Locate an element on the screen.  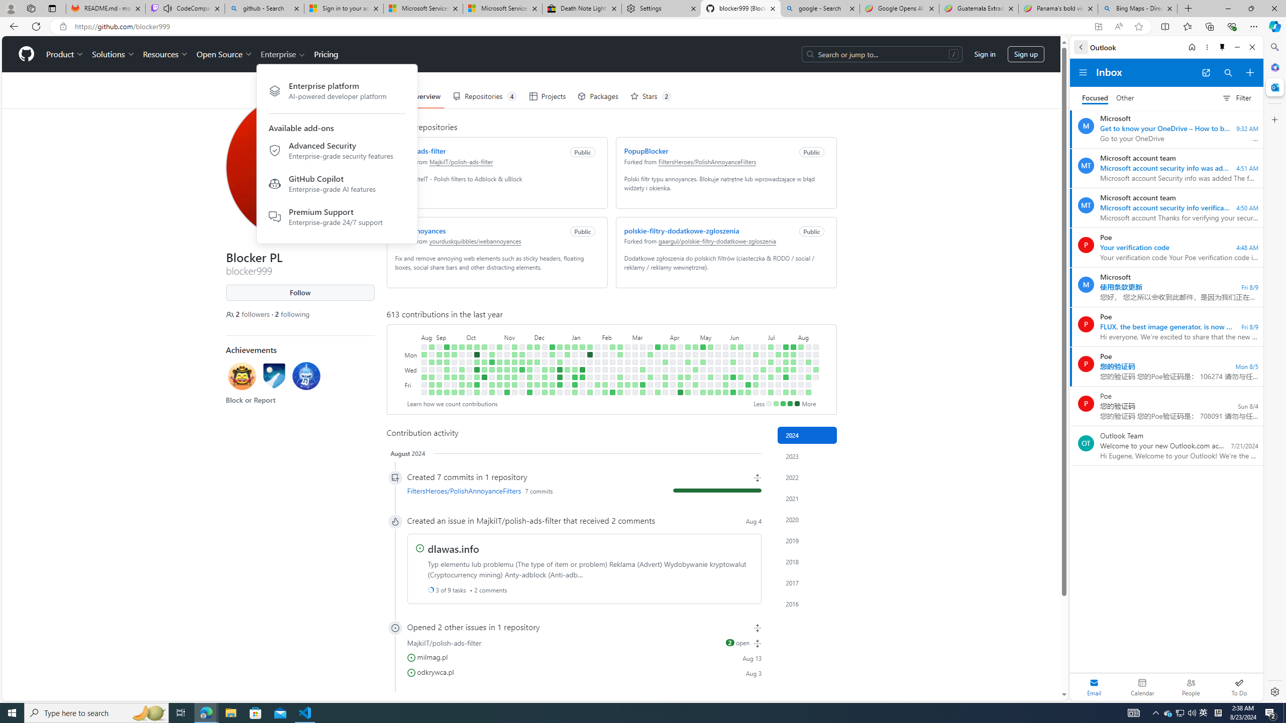
2 contributions on July 9th. is located at coordinates (771, 362).